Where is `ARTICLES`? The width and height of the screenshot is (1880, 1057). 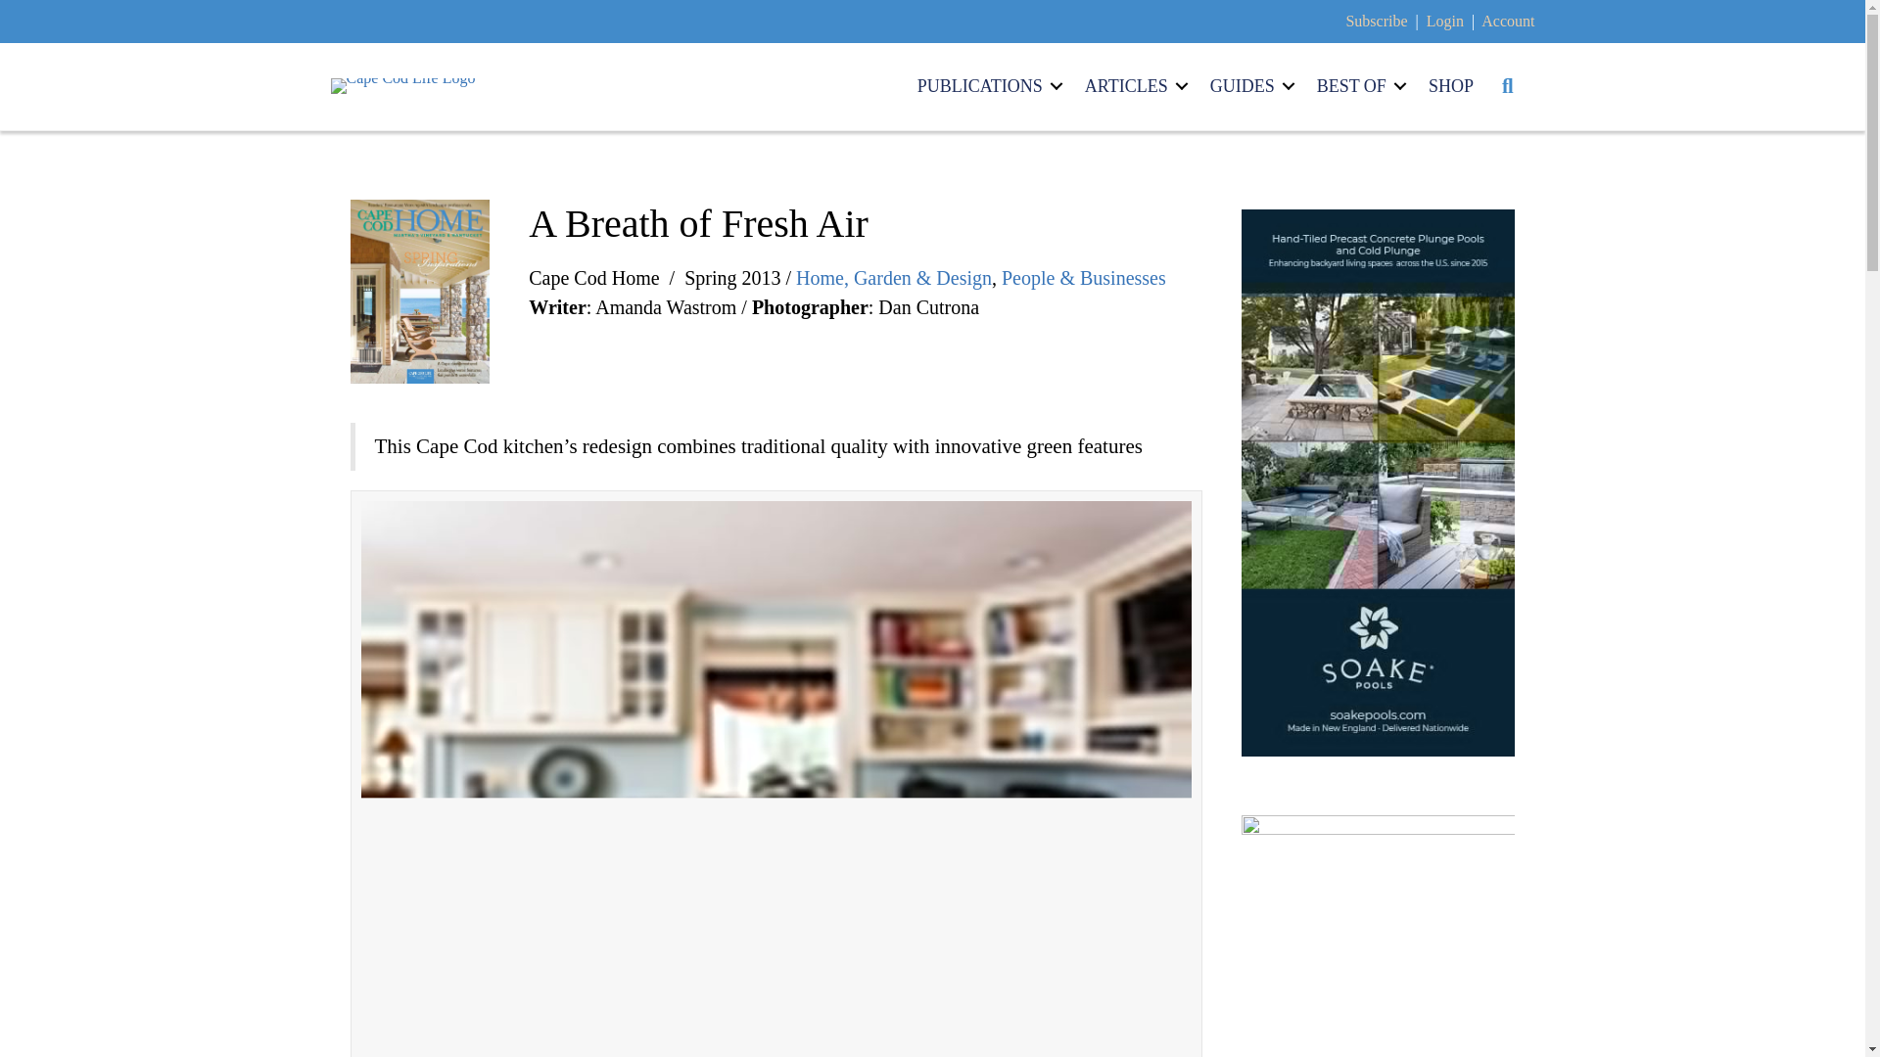
ARTICLES is located at coordinates (1134, 86).